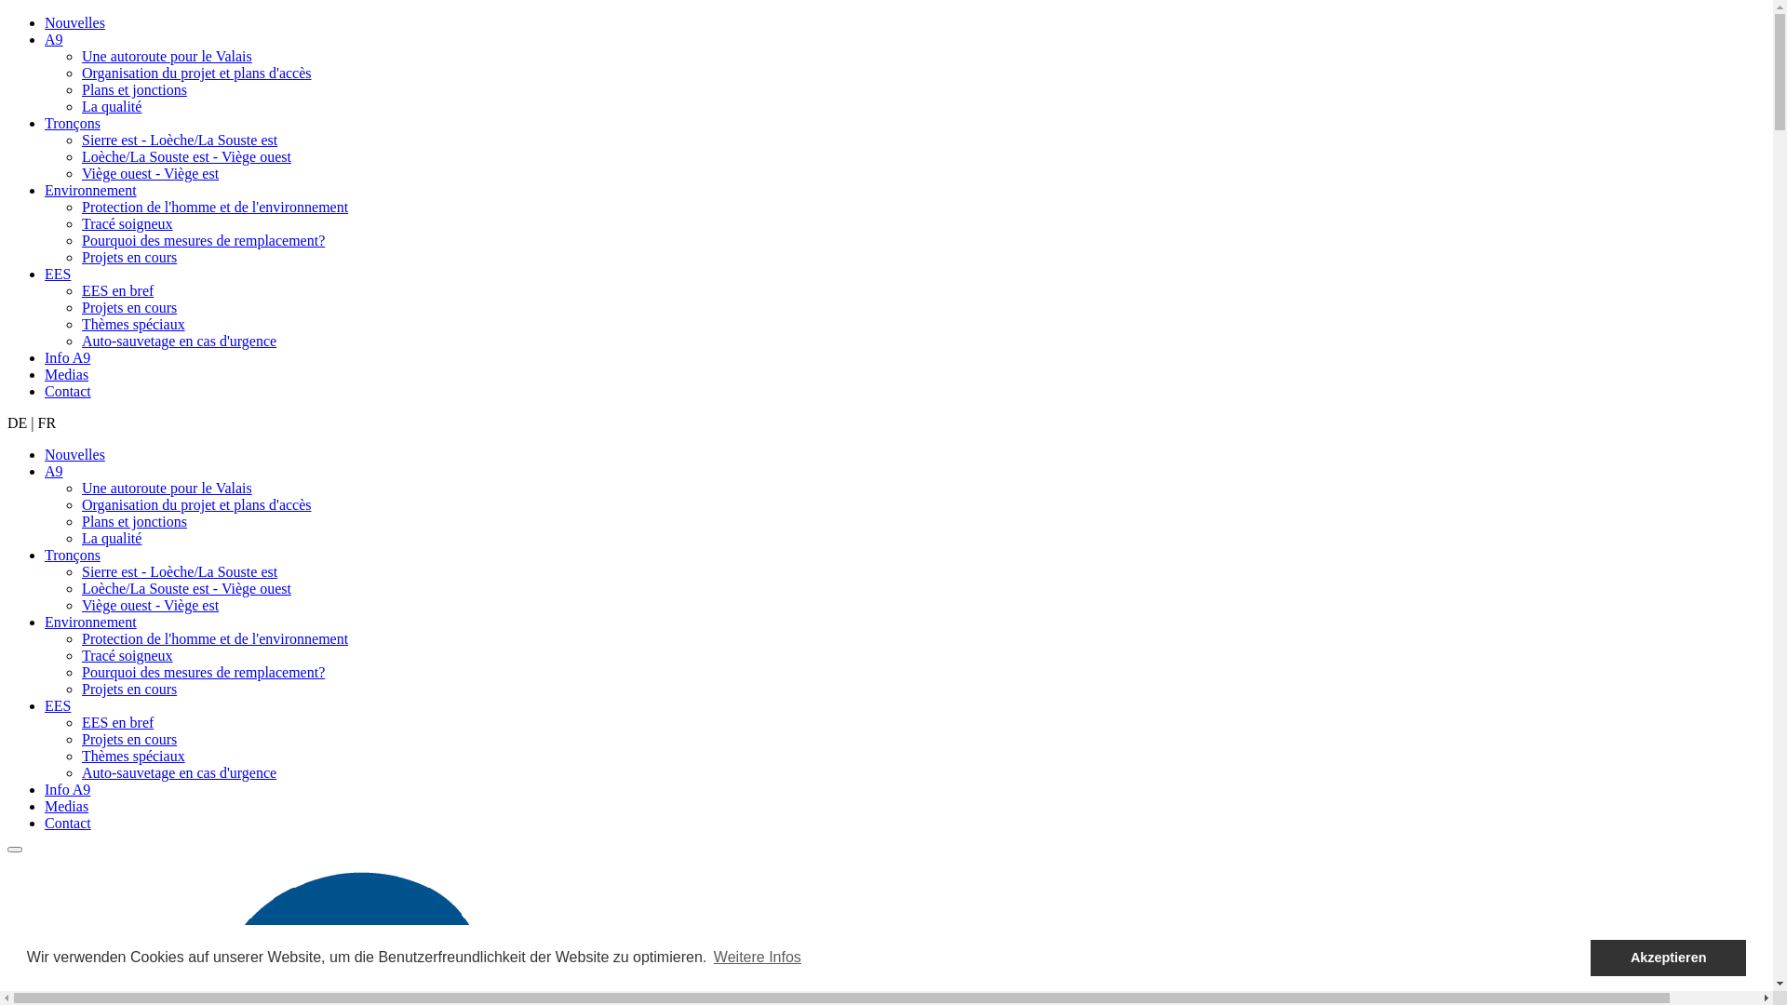 This screenshot has width=1787, height=1005. What do you see at coordinates (203, 672) in the screenshot?
I see `Pourquoi des mesures de remplacement?` at bounding box center [203, 672].